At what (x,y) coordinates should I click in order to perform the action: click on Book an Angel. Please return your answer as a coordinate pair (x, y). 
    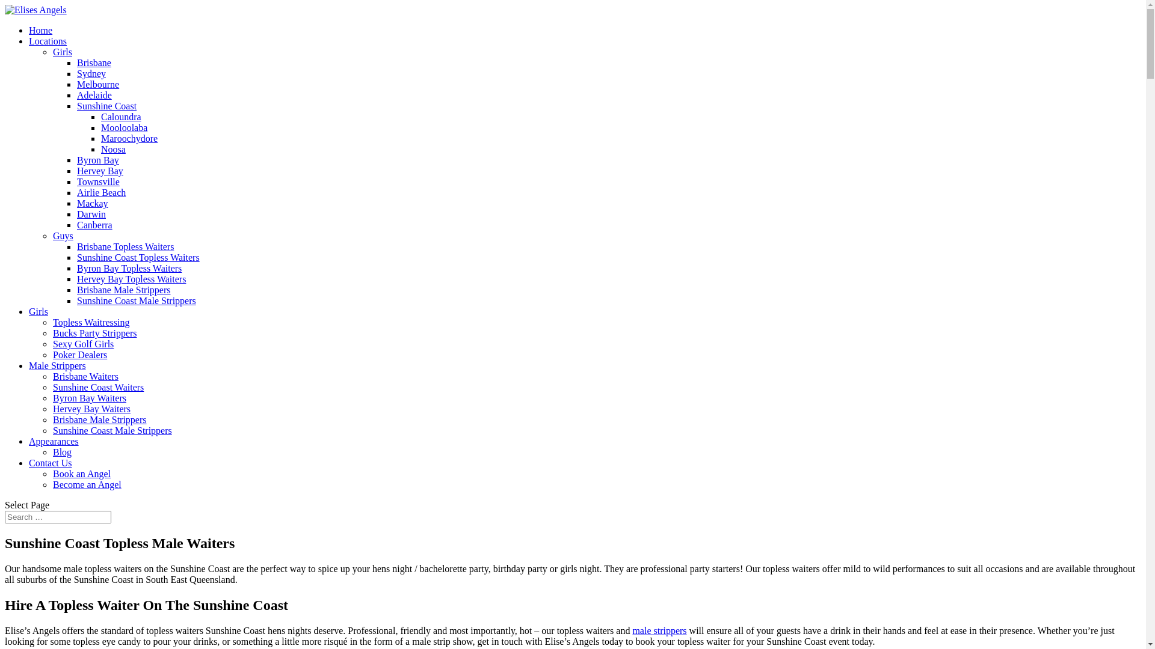
    Looking at the image, I should click on (82, 474).